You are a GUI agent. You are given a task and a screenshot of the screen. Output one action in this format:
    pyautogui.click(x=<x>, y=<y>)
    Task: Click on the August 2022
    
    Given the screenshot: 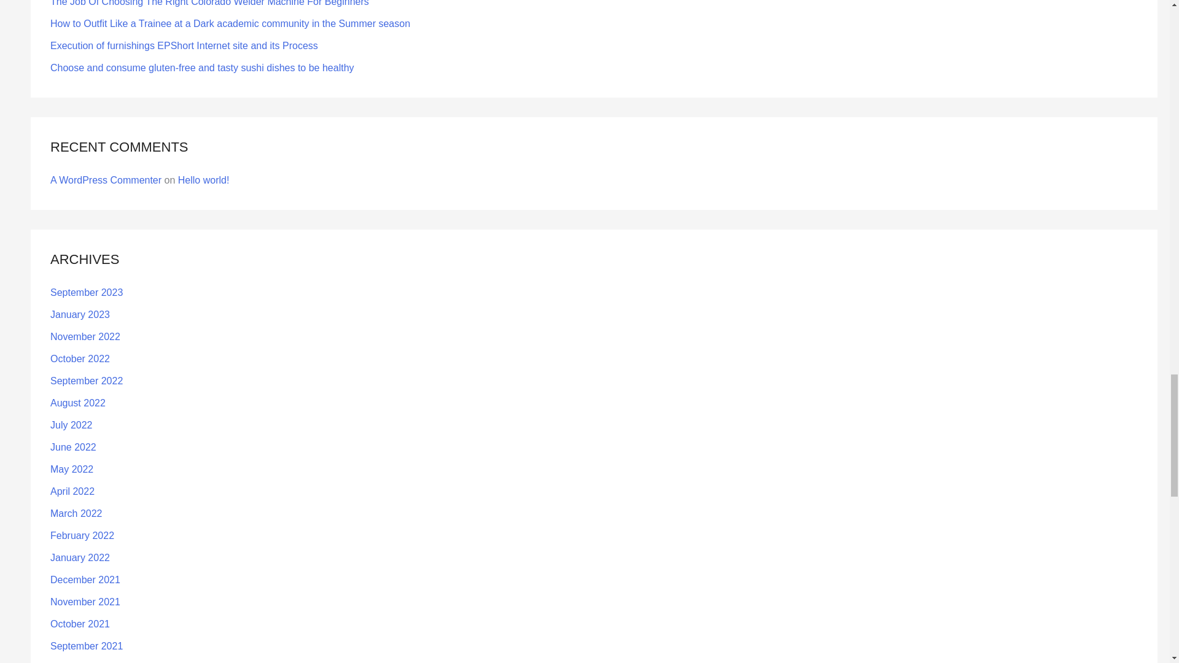 What is the action you would take?
    pyautogui.click(x=78, y=403)
    